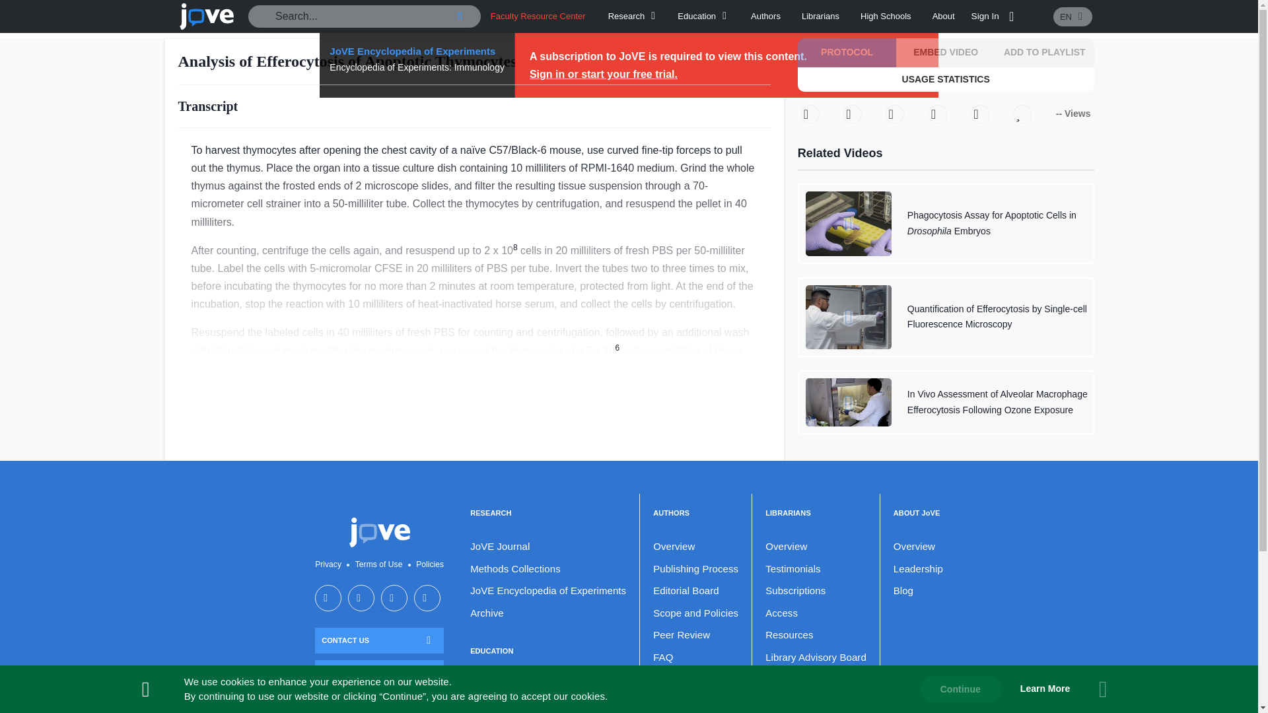 Image resolution: width=1268 pixels, height=713 pixels. What do you see at coordinates (604, 74) in the screenshot?
I see `Sign in or start your free trial.` at bounding box center [604, 74].